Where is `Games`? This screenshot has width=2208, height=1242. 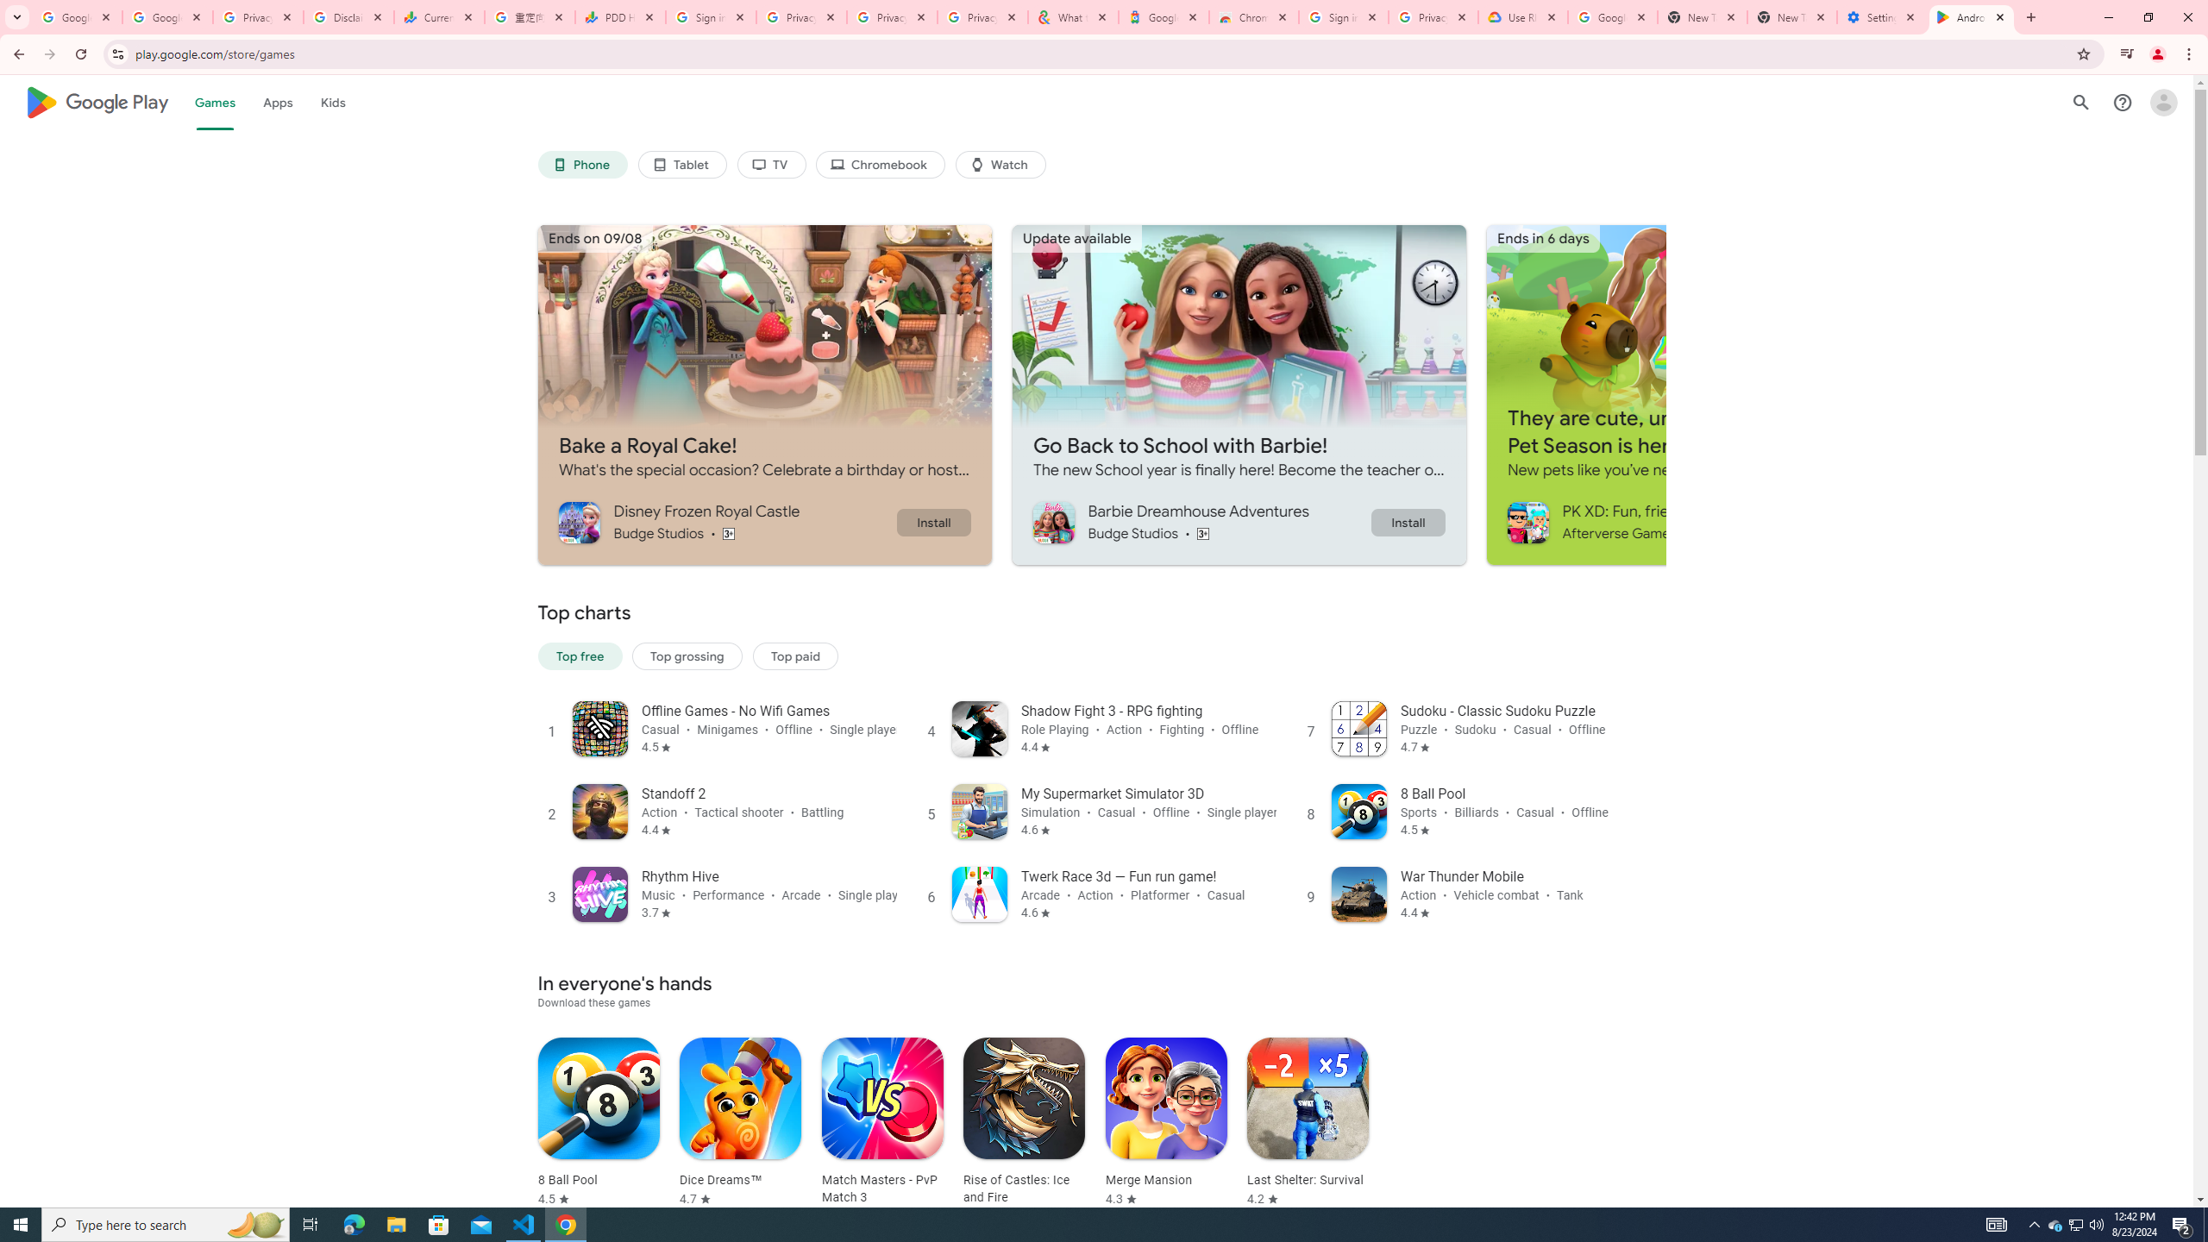 Games is located at coordinates (215, 102).